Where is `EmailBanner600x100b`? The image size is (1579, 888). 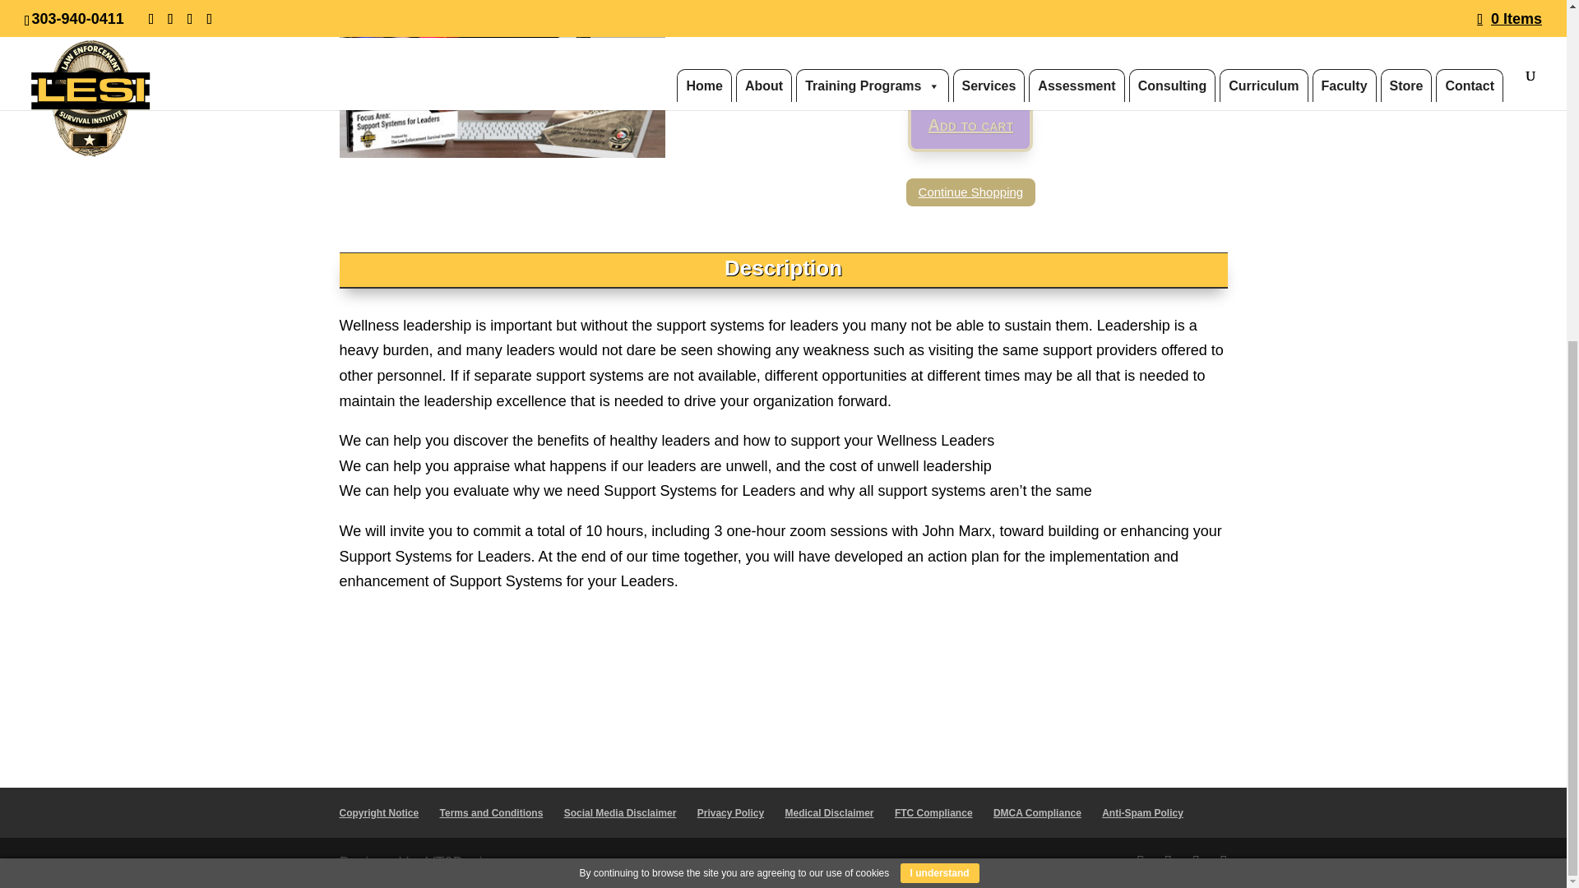 EmailBanner600x100b is located at coordinates (783, 679).